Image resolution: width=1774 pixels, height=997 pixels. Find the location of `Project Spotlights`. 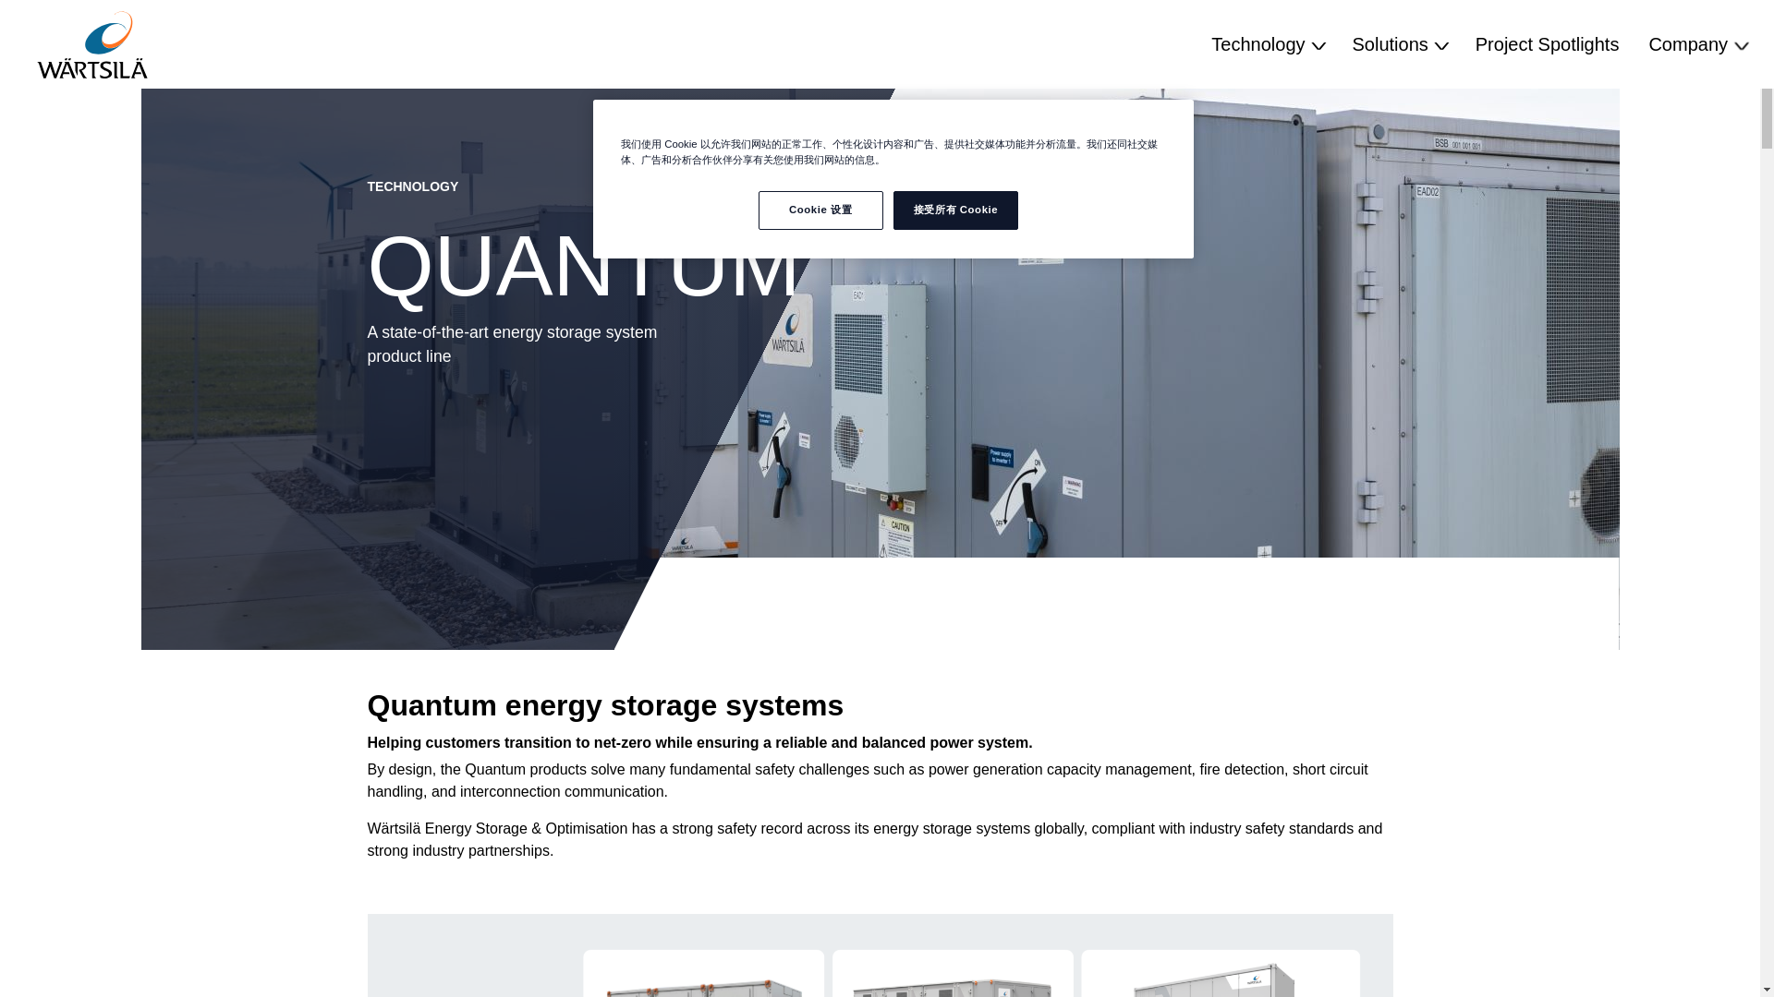

Project Spotlights is located at coordinates (1547, 44).